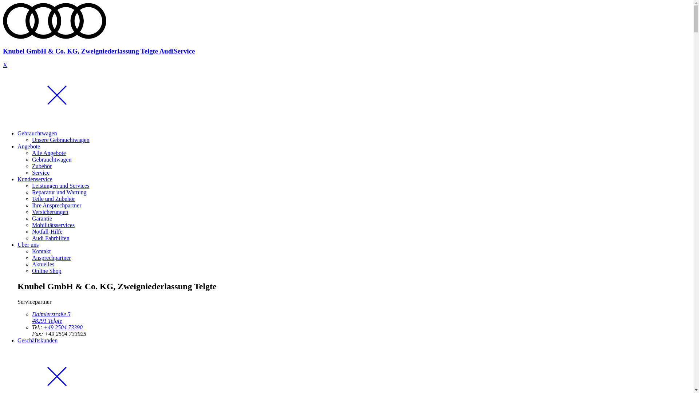  I want to click on X, so click(5, 65).